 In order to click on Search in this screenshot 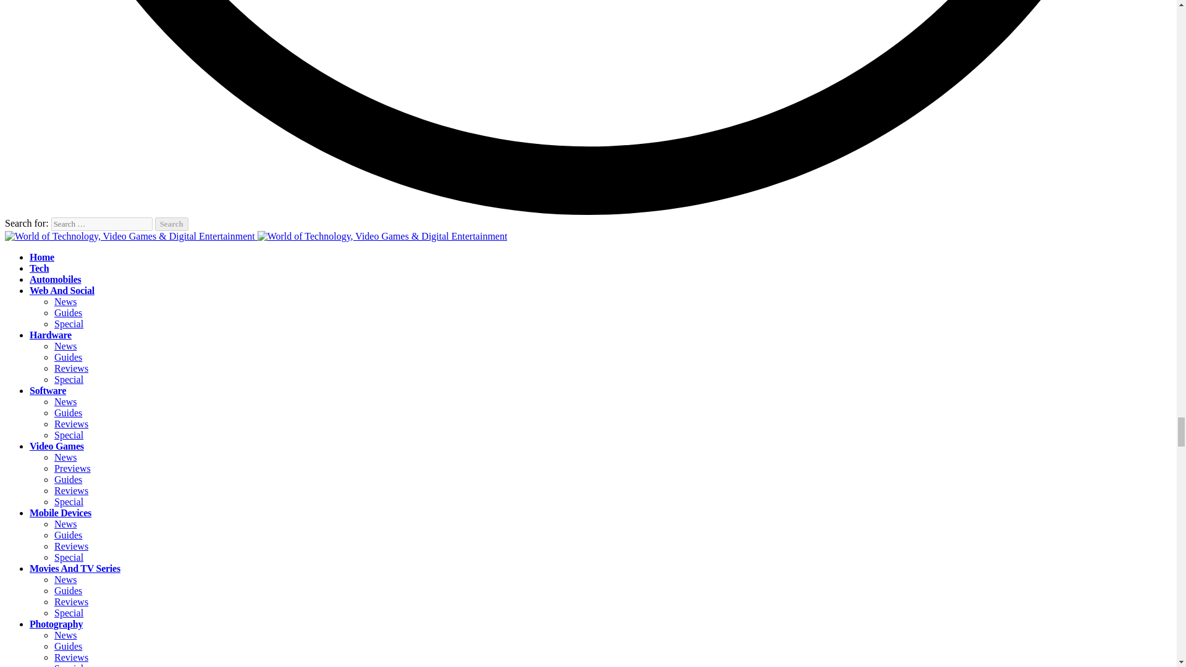, I will do `click(172, 224)`.